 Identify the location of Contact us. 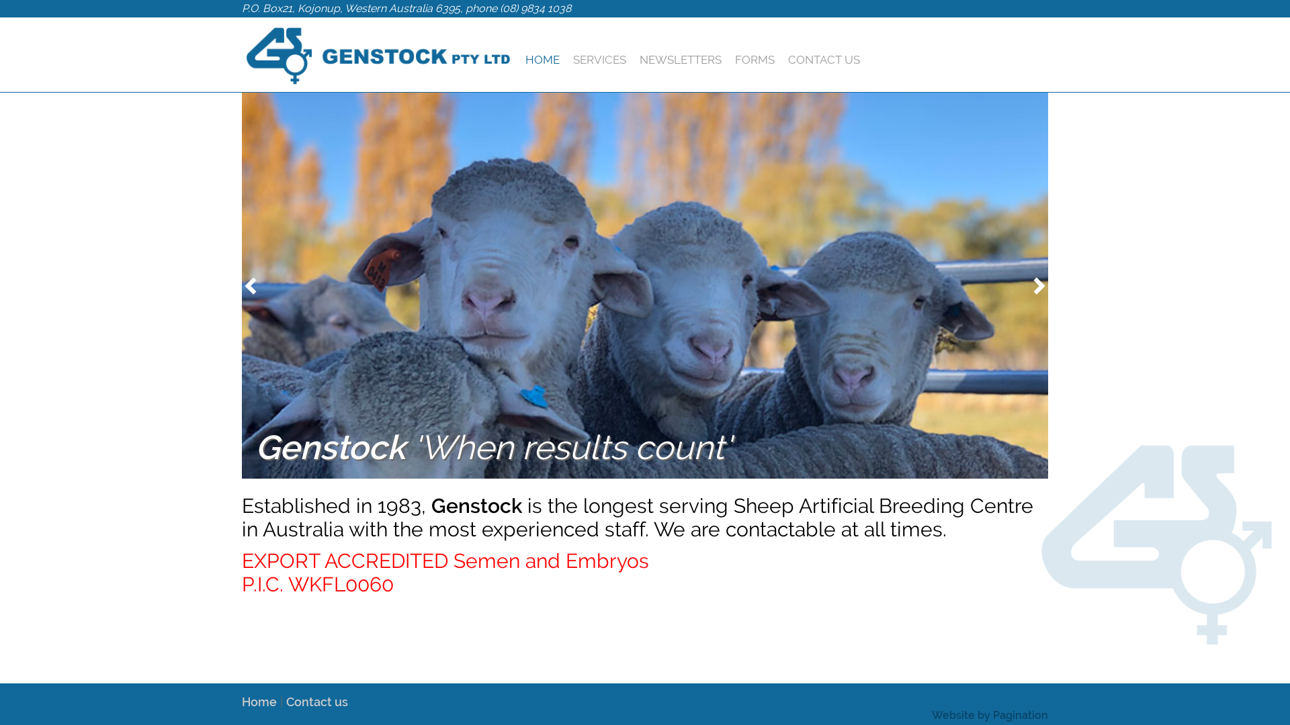
(317, 702).